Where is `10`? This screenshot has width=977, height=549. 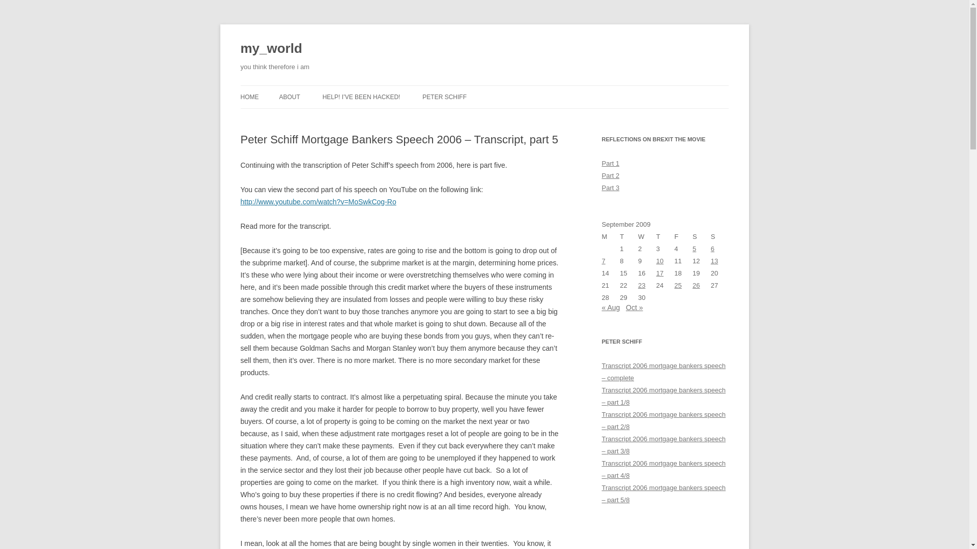 10 is located at coordinates (659, 261).